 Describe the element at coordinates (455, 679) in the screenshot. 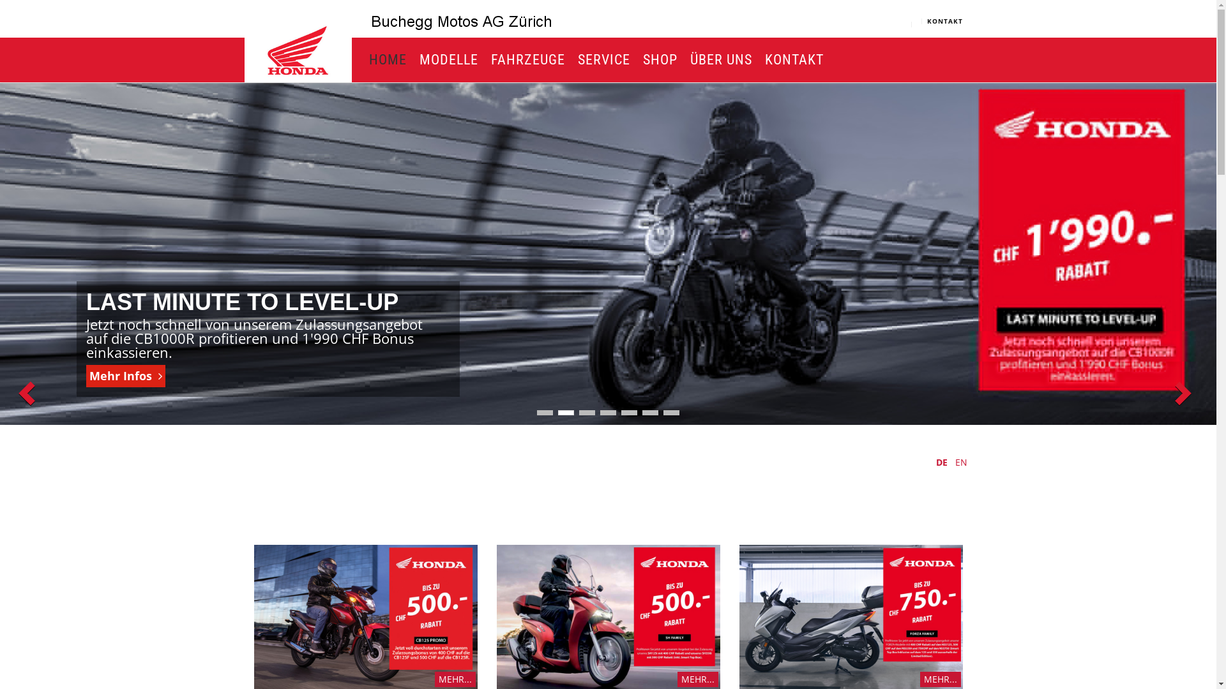

I see `MEHR...` at that location.